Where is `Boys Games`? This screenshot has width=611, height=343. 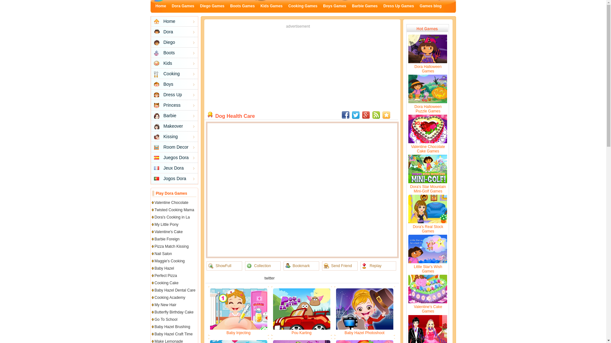
Boys Games is located at coordinates (335, 6).